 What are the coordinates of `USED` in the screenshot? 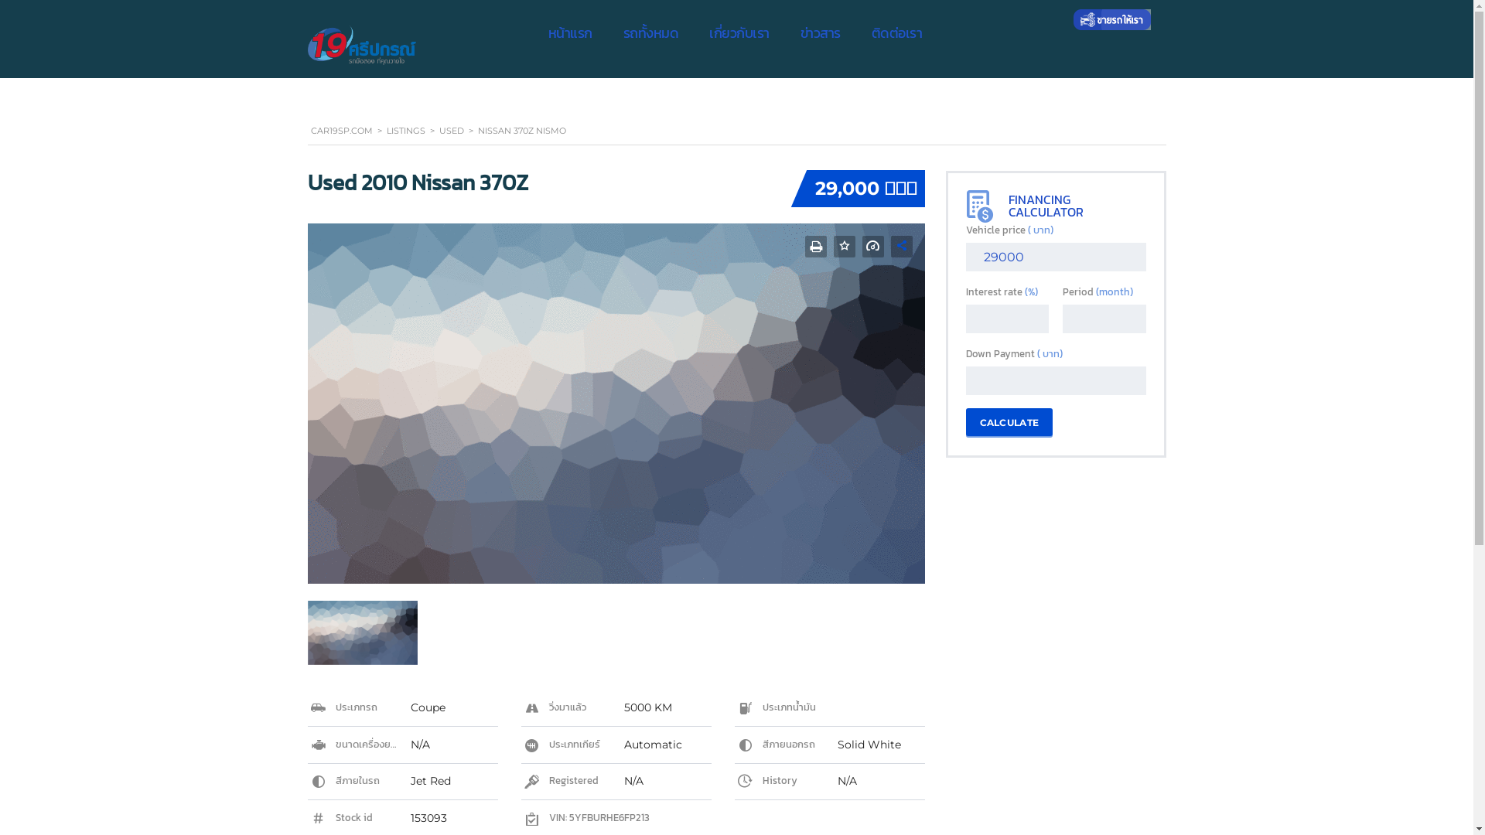 It's located at (452, 131).